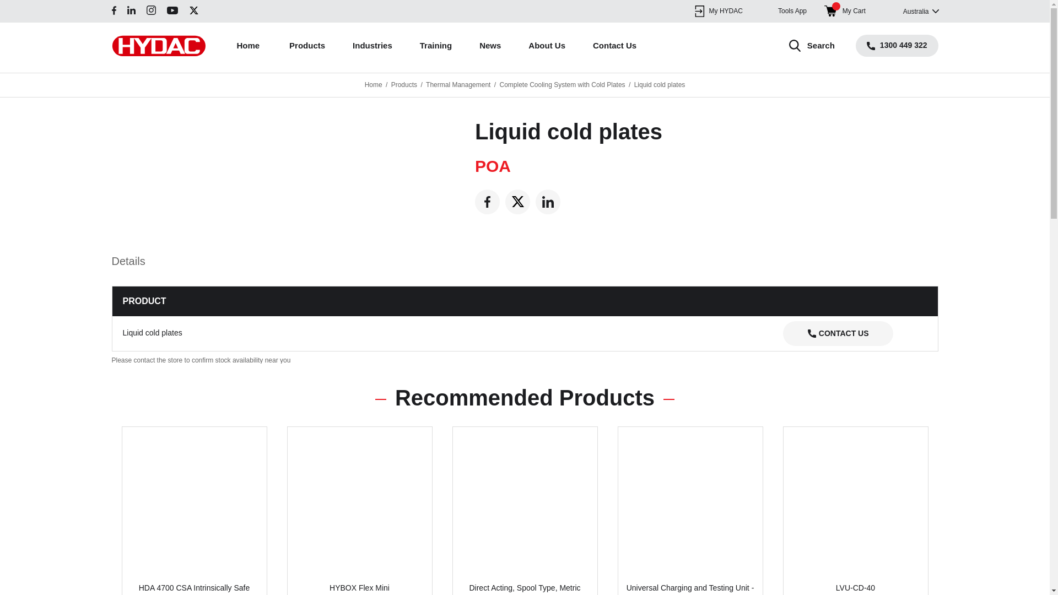 This screenshot has height=595, width=1058. Describe the element at coordinates (151, 10) in the screenshot. I see `Instagram` at that location.